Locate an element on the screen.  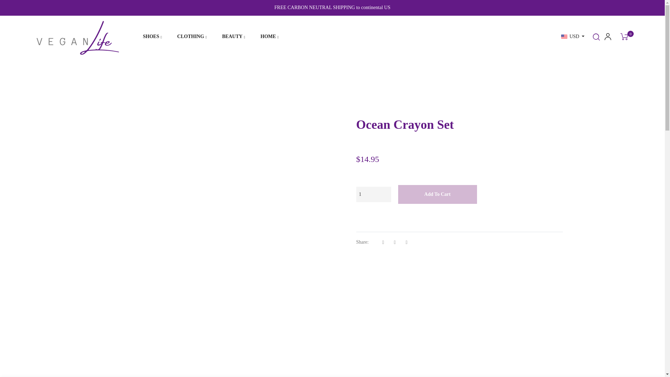
Pin on Pinterest is located at coordinates (408, 242).